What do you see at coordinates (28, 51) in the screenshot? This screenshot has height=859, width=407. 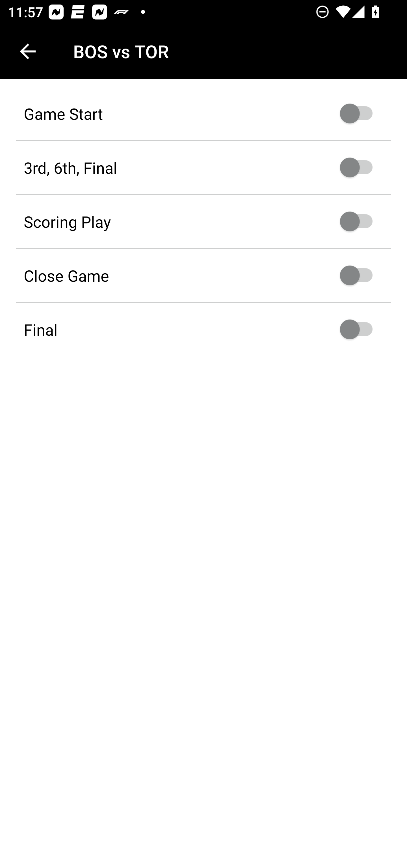 I see `Navigate up` at bounding box center [28, 51].